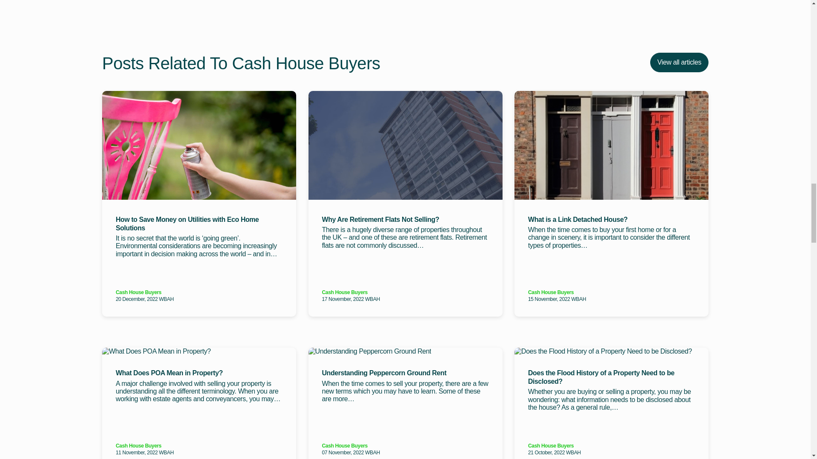 Image resolution: width=817 pixels, height=459 pixels. Describe the element at coordinates (405, 373) in the screenshot. I see `Understanding Peppercorn Ground Rent` at that location.